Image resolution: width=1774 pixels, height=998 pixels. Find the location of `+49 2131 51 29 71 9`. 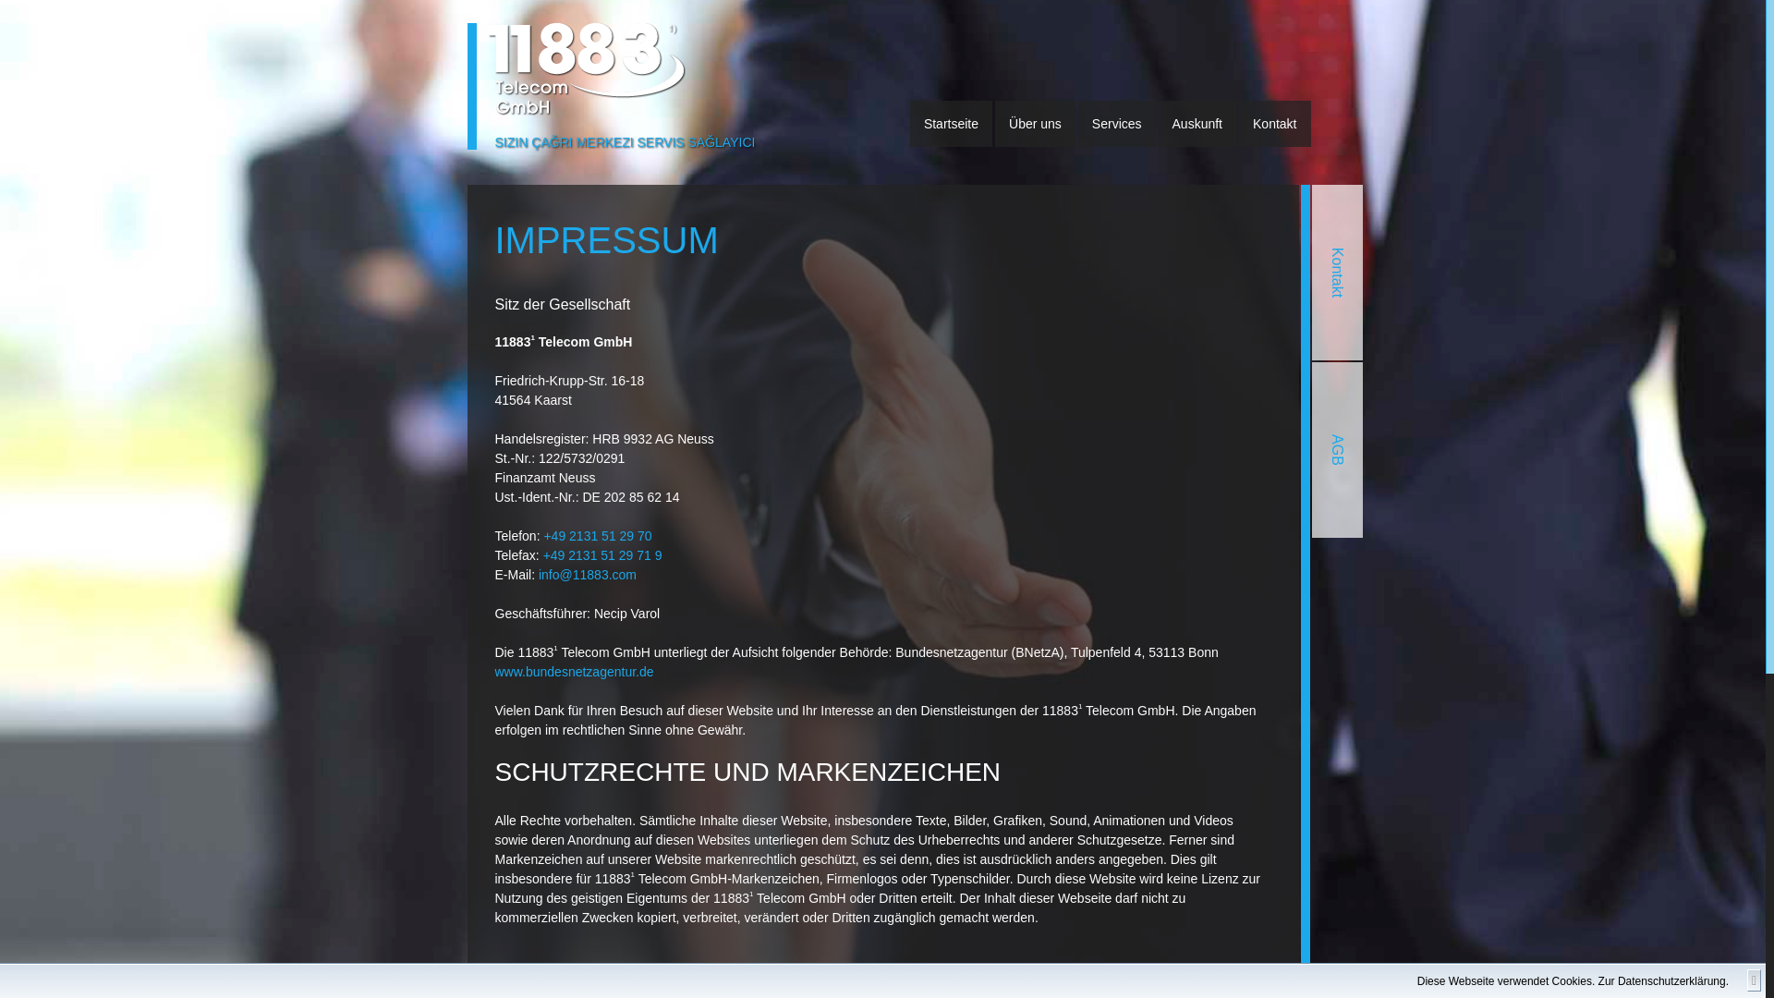

+49 2131 51 29 71 9 is located at coordinates (602, 555).